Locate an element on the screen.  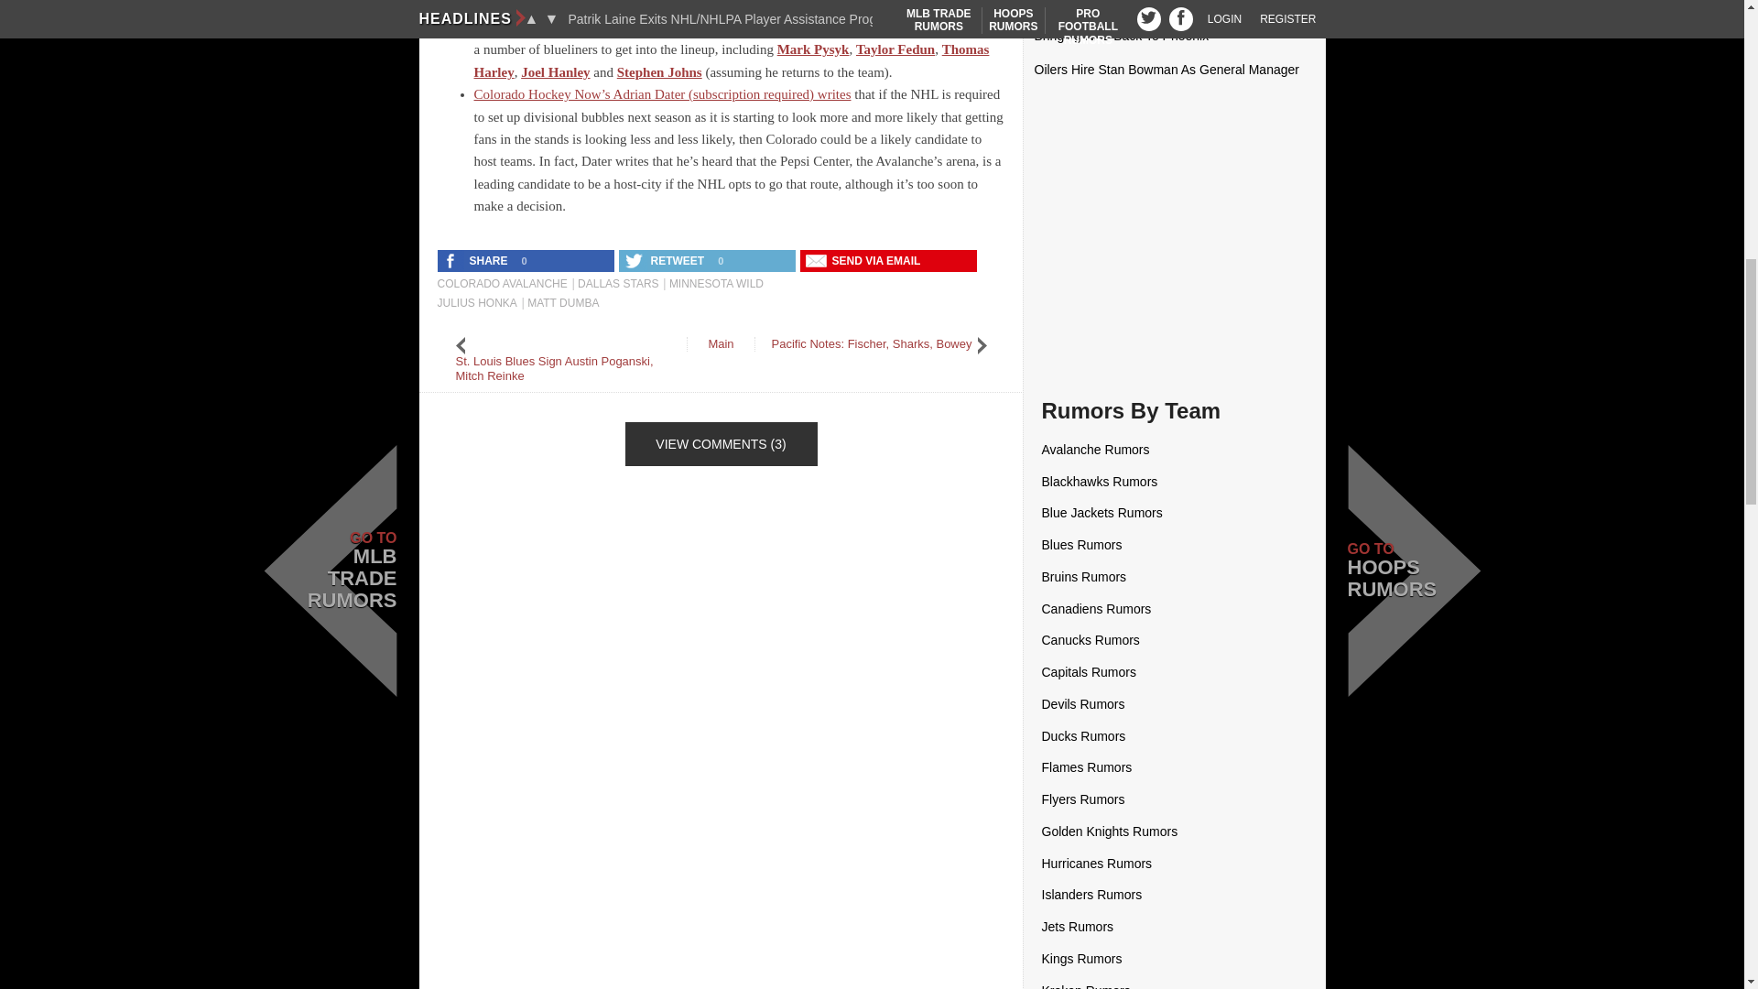
Send Central Notes: Dumba, Honka, Colorado with an email is located at coordinates (864, 261).